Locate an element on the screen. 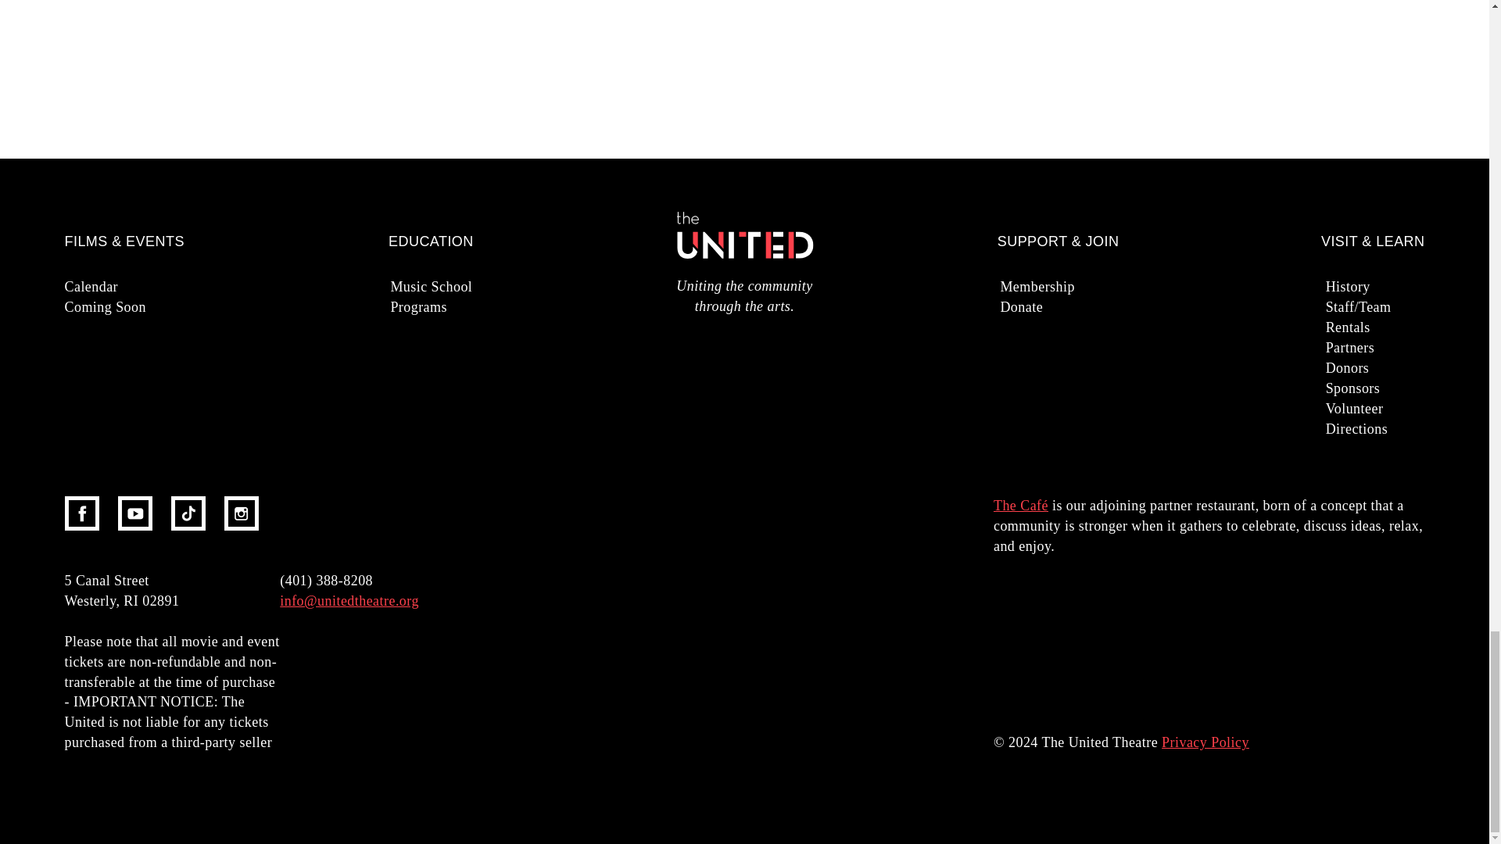 The width and height of the screenshot is (1501, 844). EDUCATION is located at coordinates (432, 241).